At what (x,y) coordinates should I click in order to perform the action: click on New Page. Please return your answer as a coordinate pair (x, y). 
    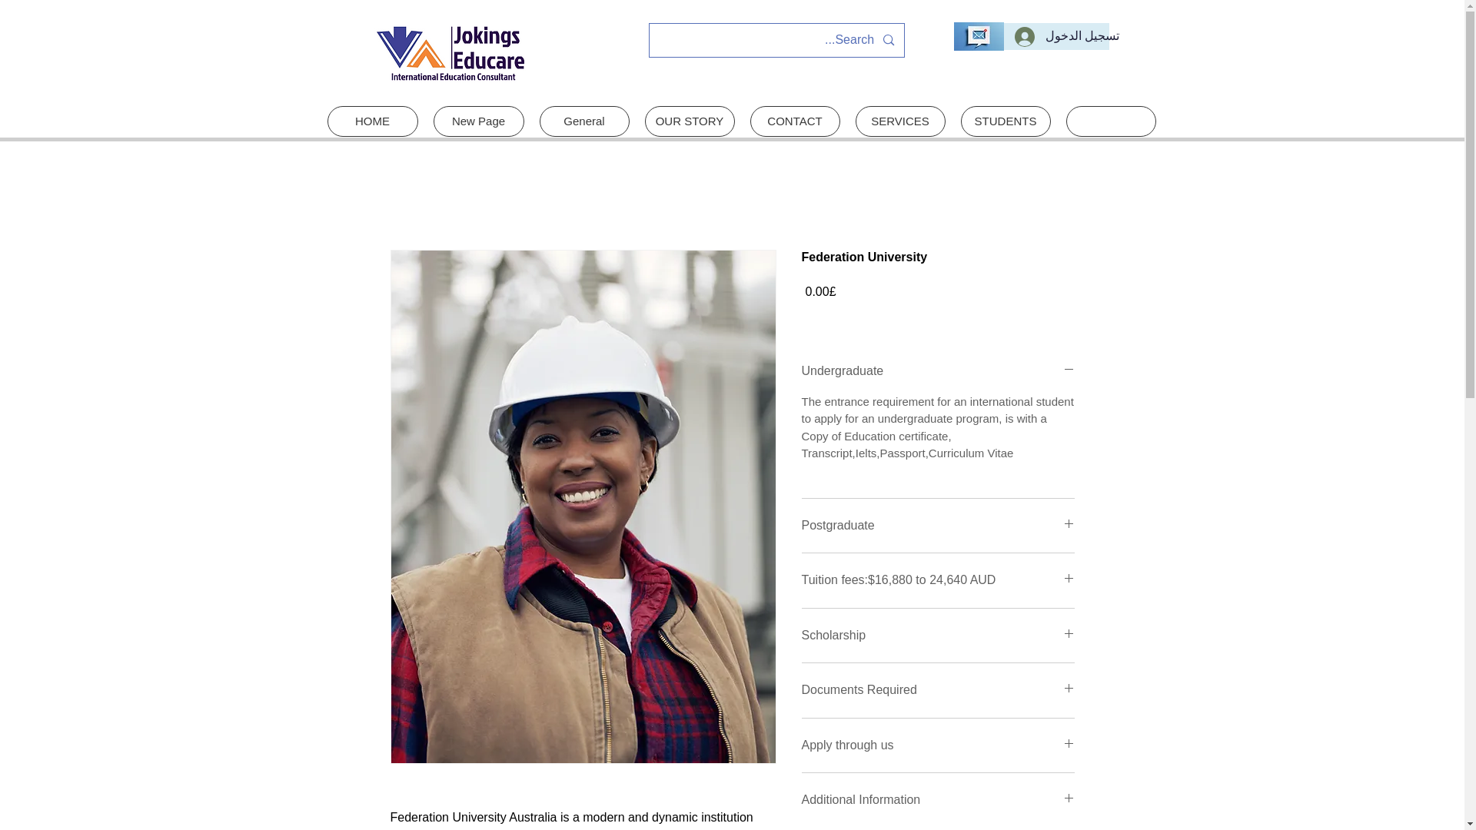
    Looking at the image, I should click on (478, 121).